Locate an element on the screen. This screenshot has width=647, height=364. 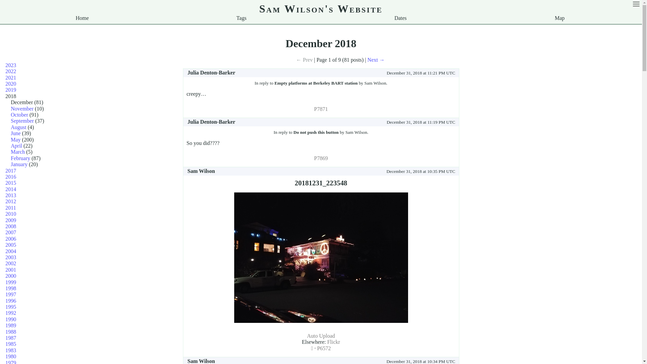
2002 is located at coordinates (11, 264).